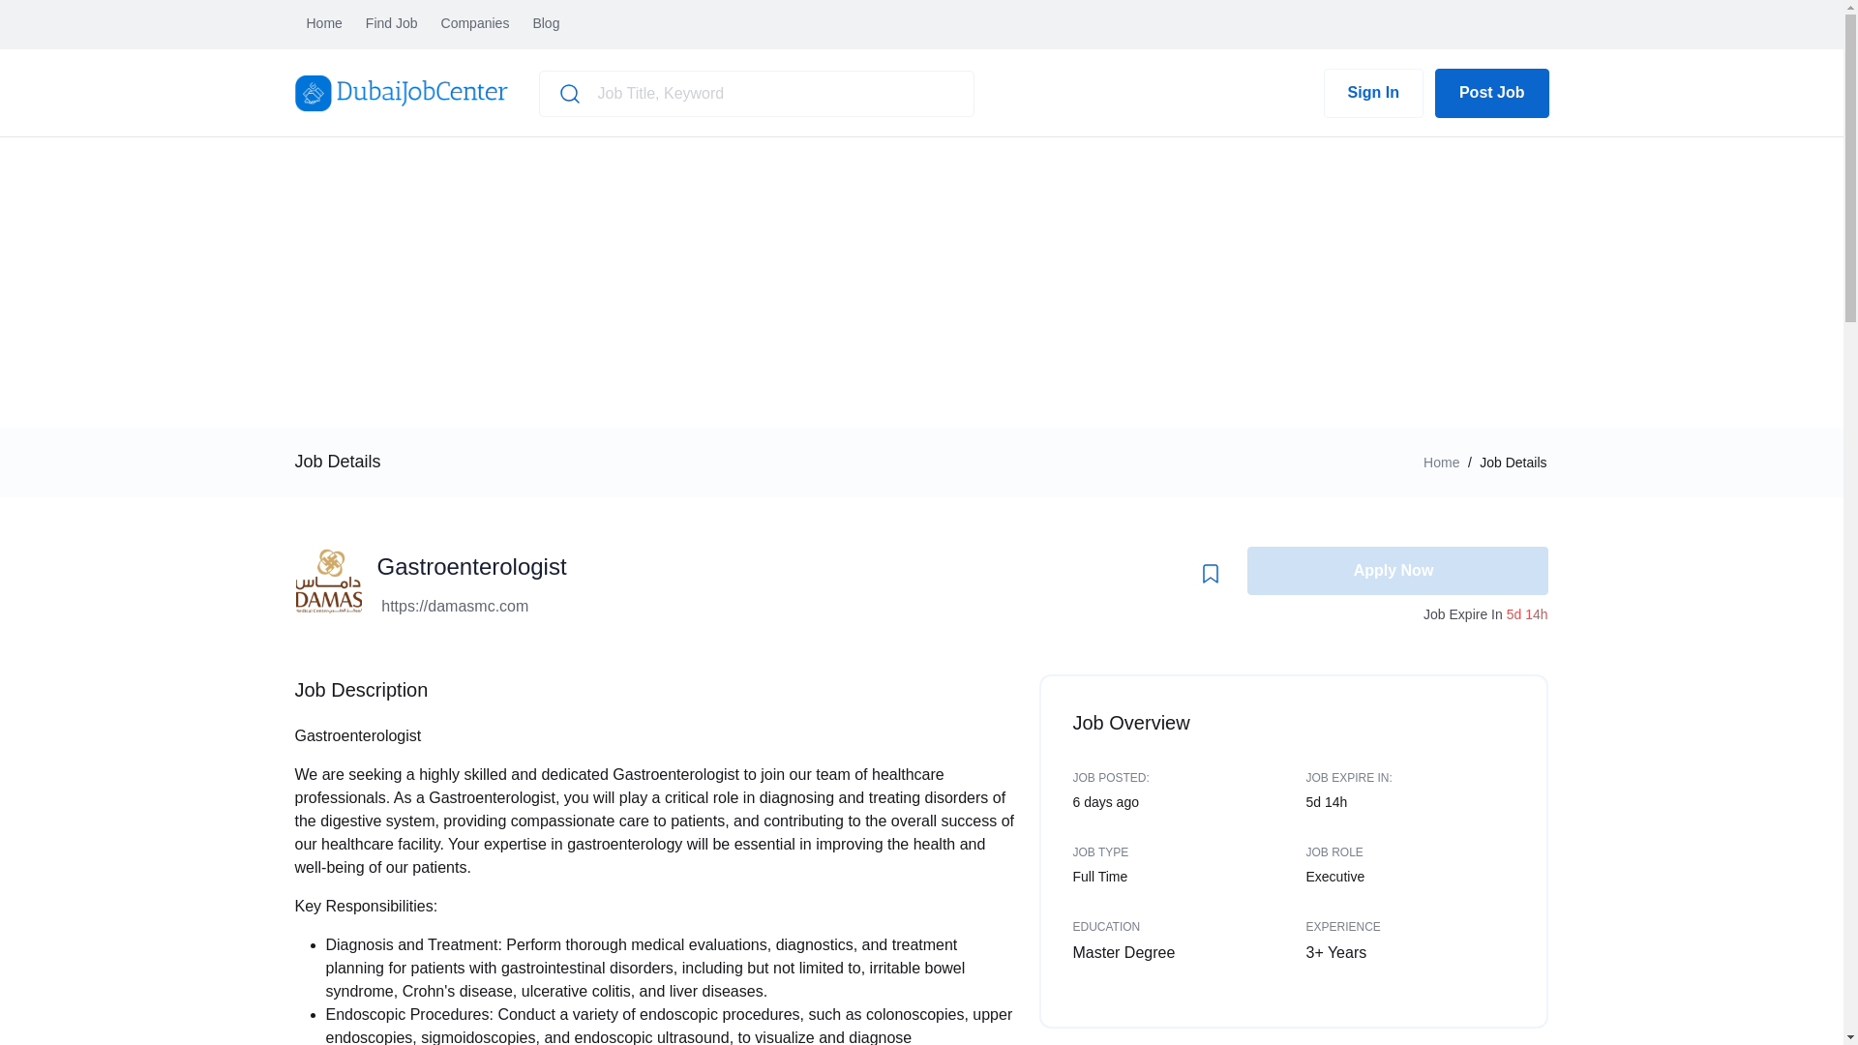  What do you see at coordinates (1492, 93) in the screenshot?
I see `Post Job` at bounding box center [1492, 93].